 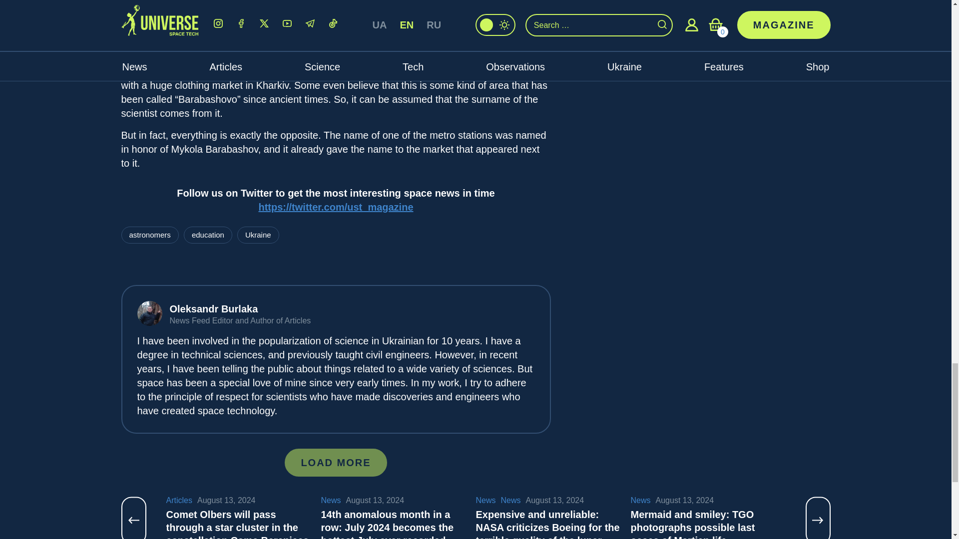 What do you see at coordinates (149, 235) in the screenshot?
I see `astronomers` at bounding box center [149, 235].